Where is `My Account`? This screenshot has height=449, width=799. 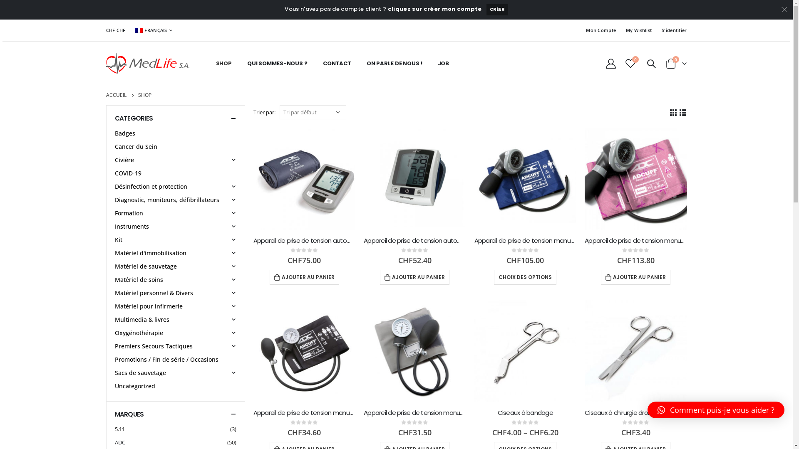 My Account is located at coordinates (611, 63).